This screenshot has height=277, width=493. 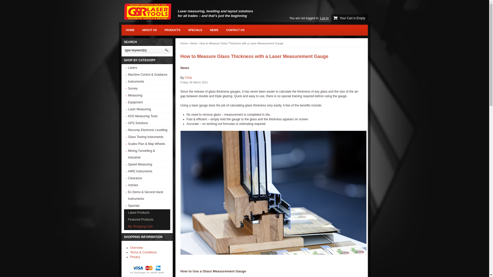 I want to click on CONTACT US, so click(x=235, y=30).